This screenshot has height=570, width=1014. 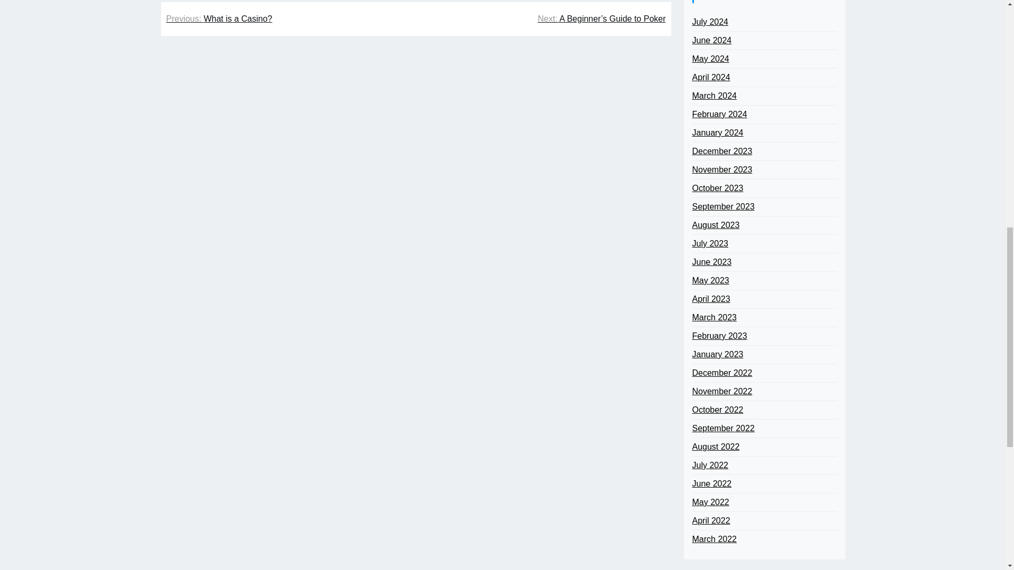 What do you see at coordinates (711, 262) in the screenshot?
I see `June 2023` at bounding box center [711, 262].